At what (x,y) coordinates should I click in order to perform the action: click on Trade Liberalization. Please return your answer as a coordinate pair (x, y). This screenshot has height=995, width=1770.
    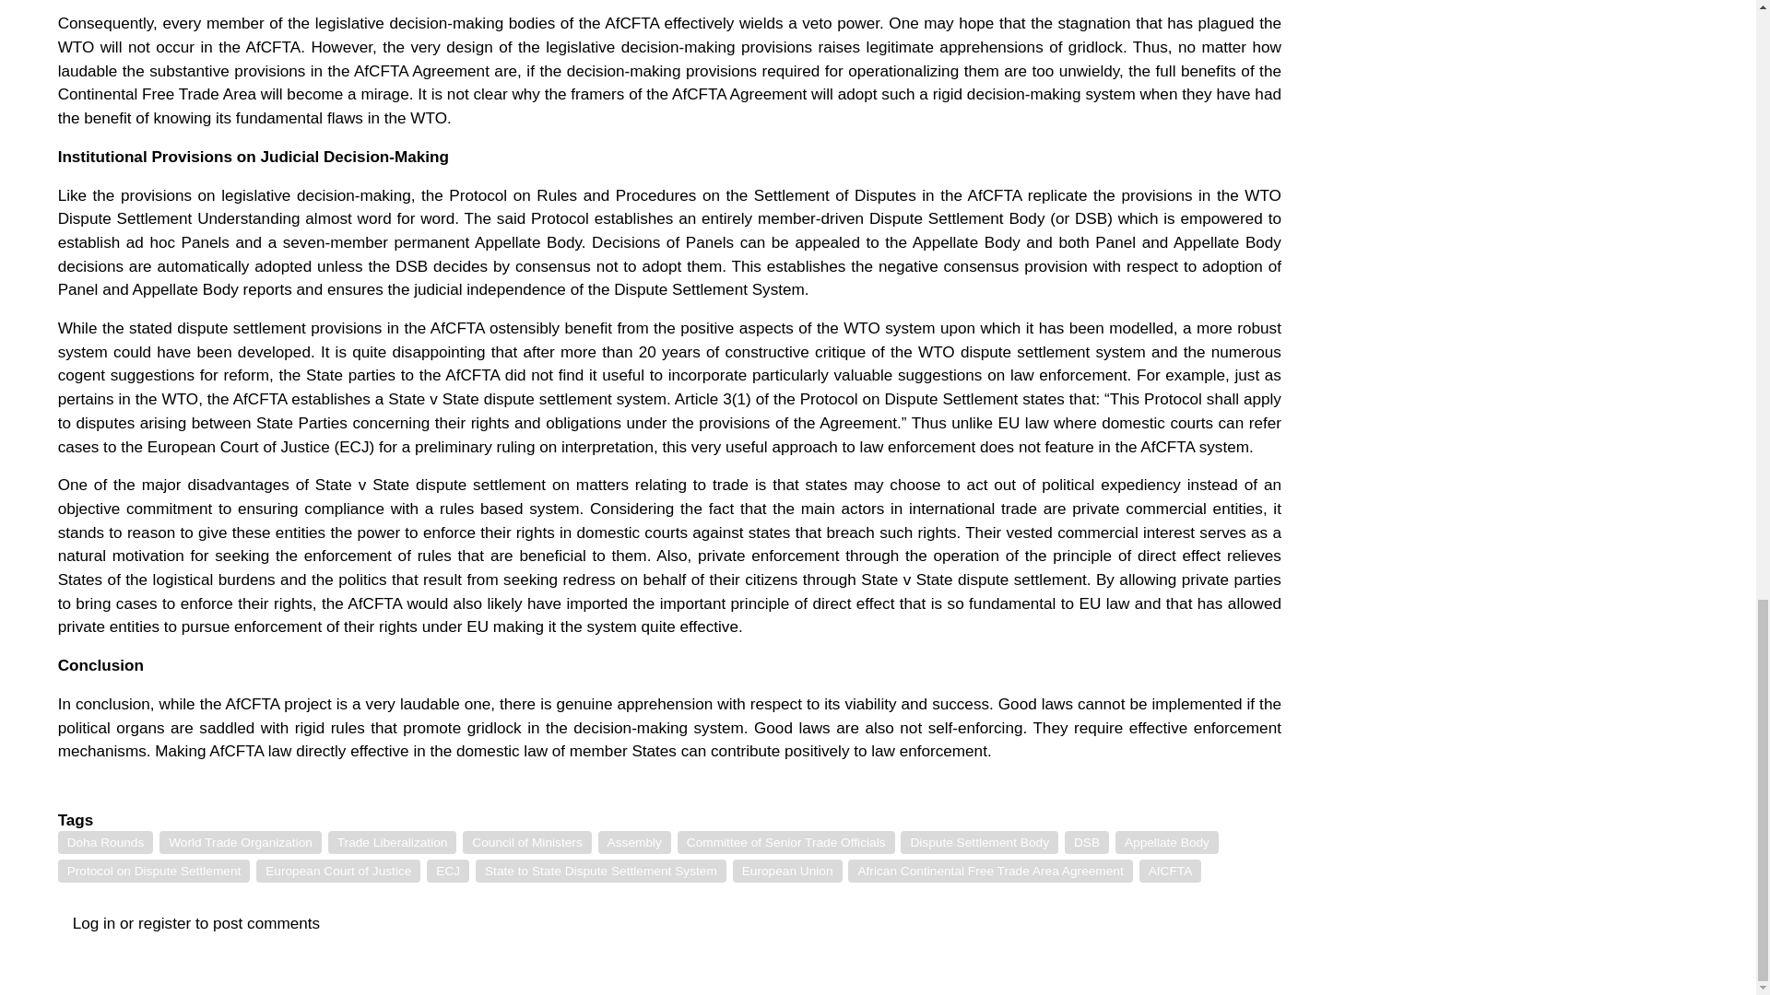
    Looking at the image, I should click on (392, 842).